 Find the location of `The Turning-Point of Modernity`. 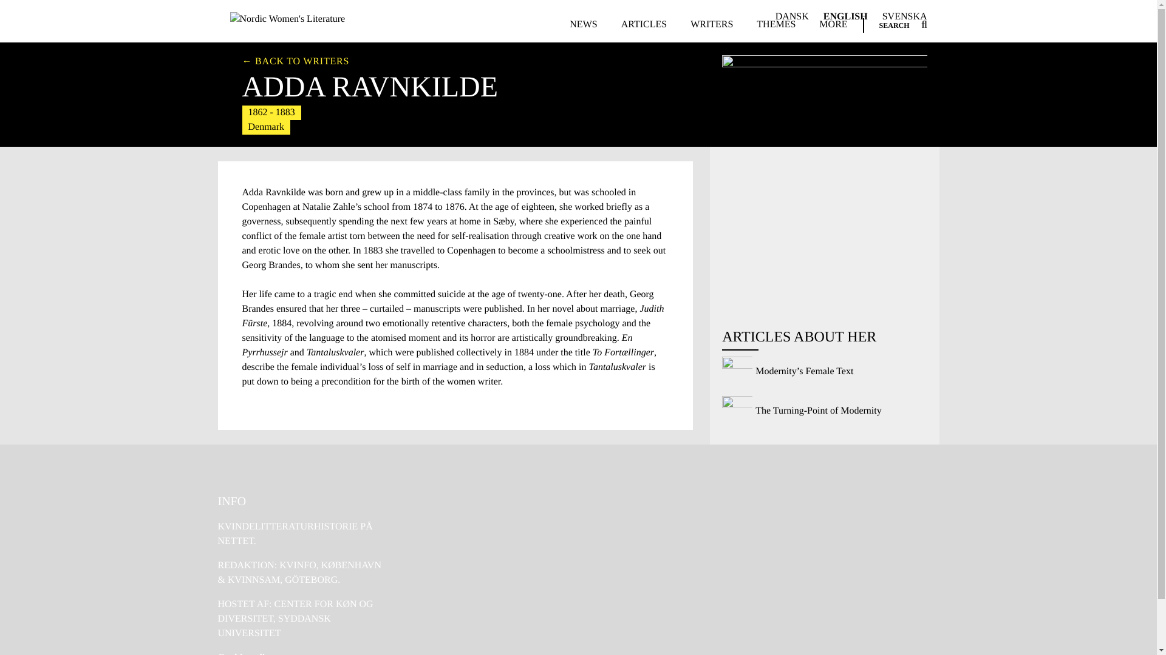

The Turning-Point of Modernity is located at coordinates (824, 411).